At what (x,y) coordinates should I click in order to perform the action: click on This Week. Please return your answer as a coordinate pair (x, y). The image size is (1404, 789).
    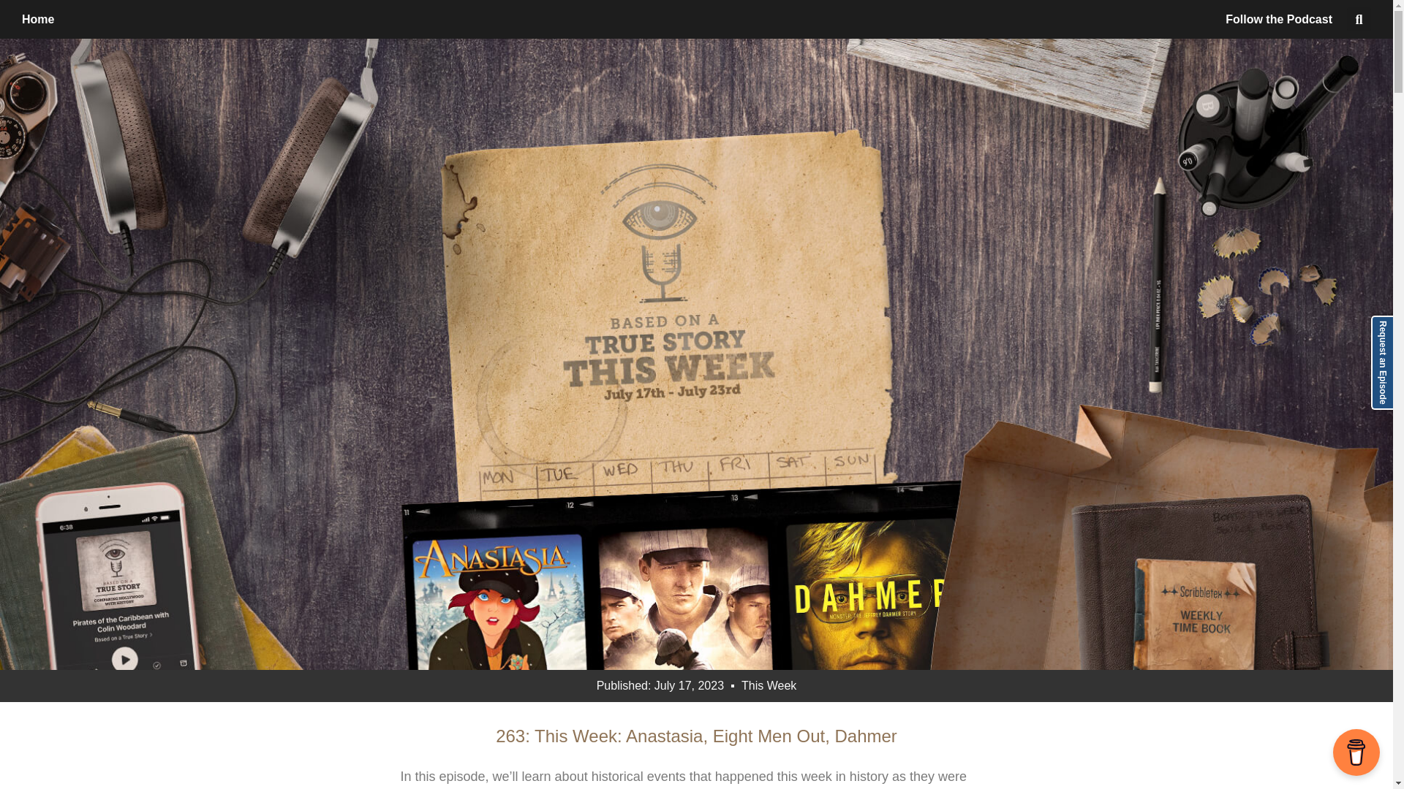
    Looking at the image, I should click on (768, 685).